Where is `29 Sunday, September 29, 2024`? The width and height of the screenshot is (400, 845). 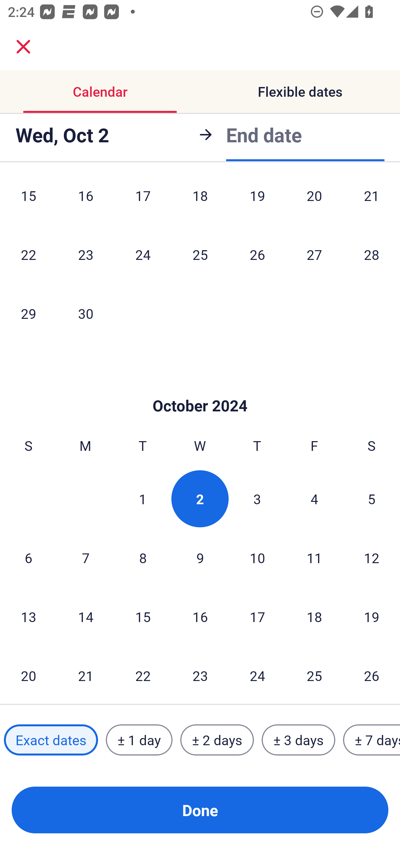 29 Sunday, September 29, 2024 is located at coordinates (28, 314).